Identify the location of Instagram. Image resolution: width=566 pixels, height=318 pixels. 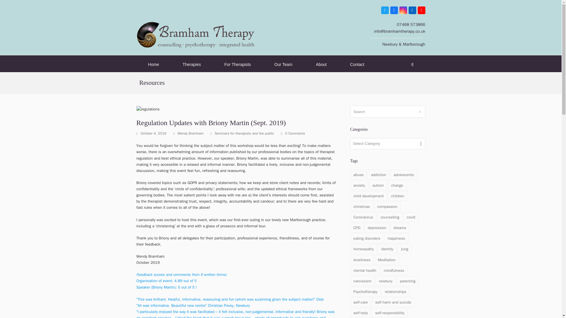
(403, 10).